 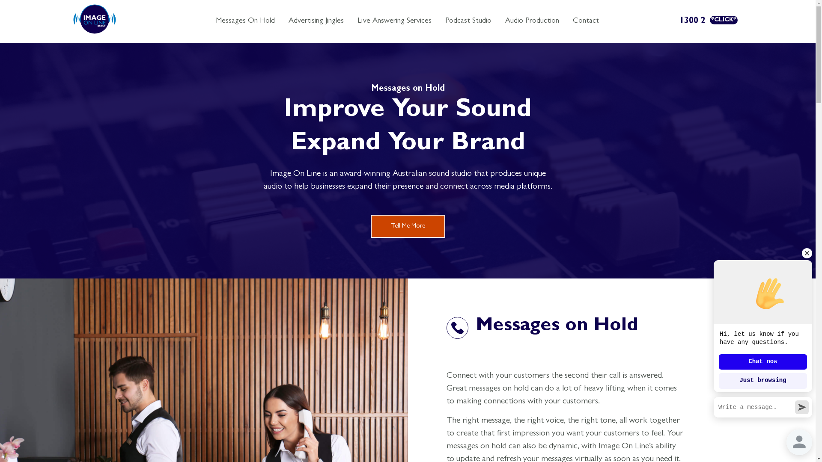 What do you see at coordinates (316, 21) in the screenshot?
I see `Advertising Jingles` at bounding box center [316, 21].